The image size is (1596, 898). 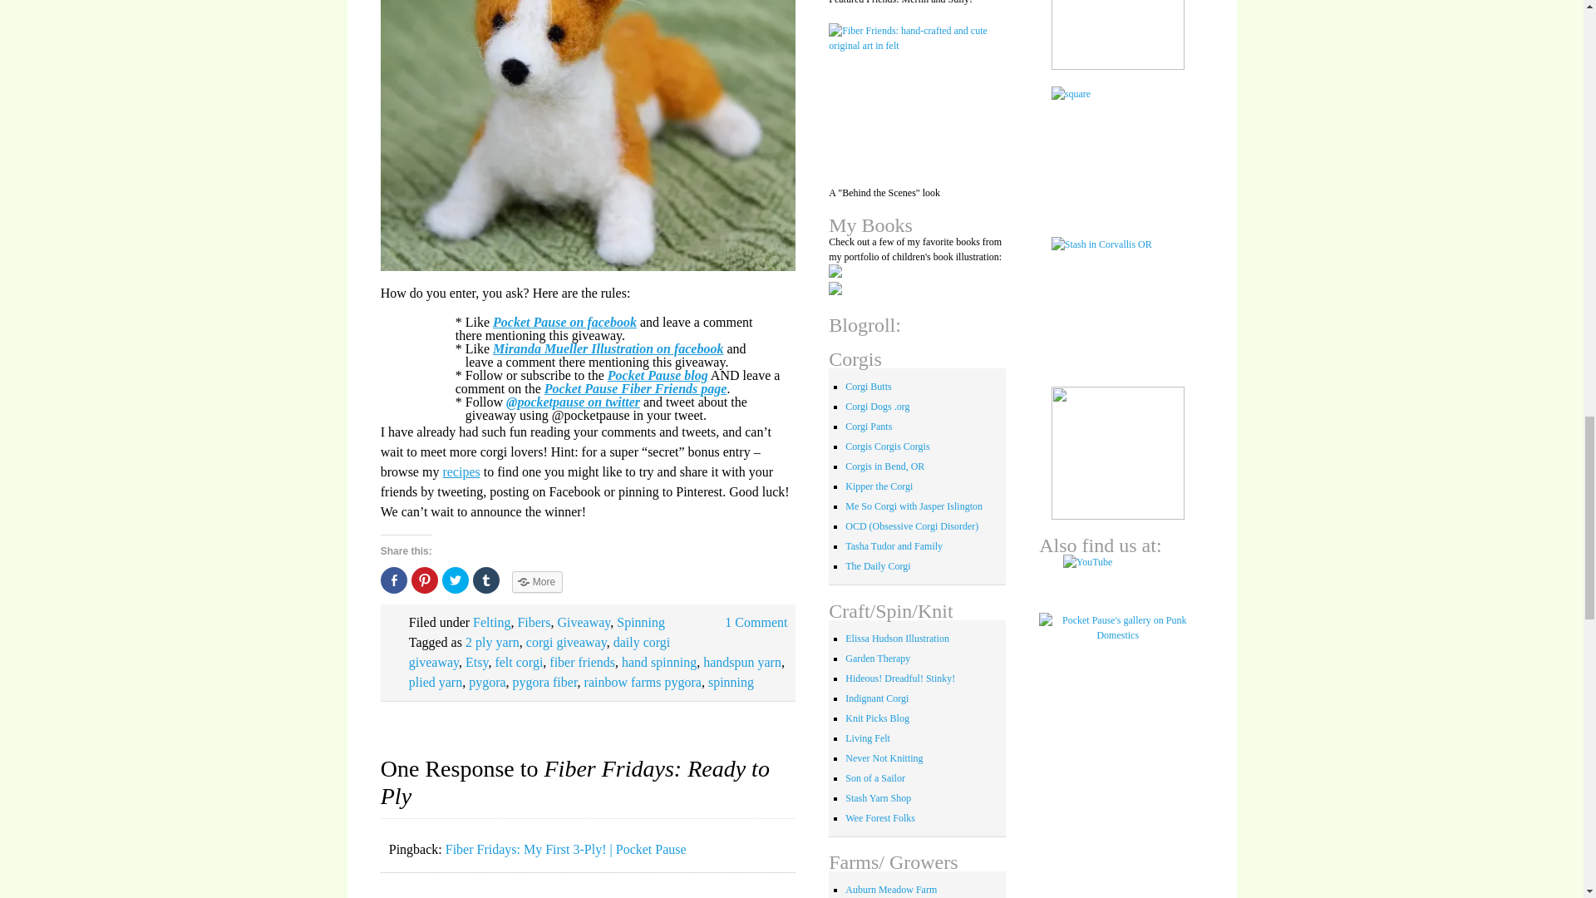 I want to click on Pocket Pause Fiber Friends page, so click(x=635, y=387).